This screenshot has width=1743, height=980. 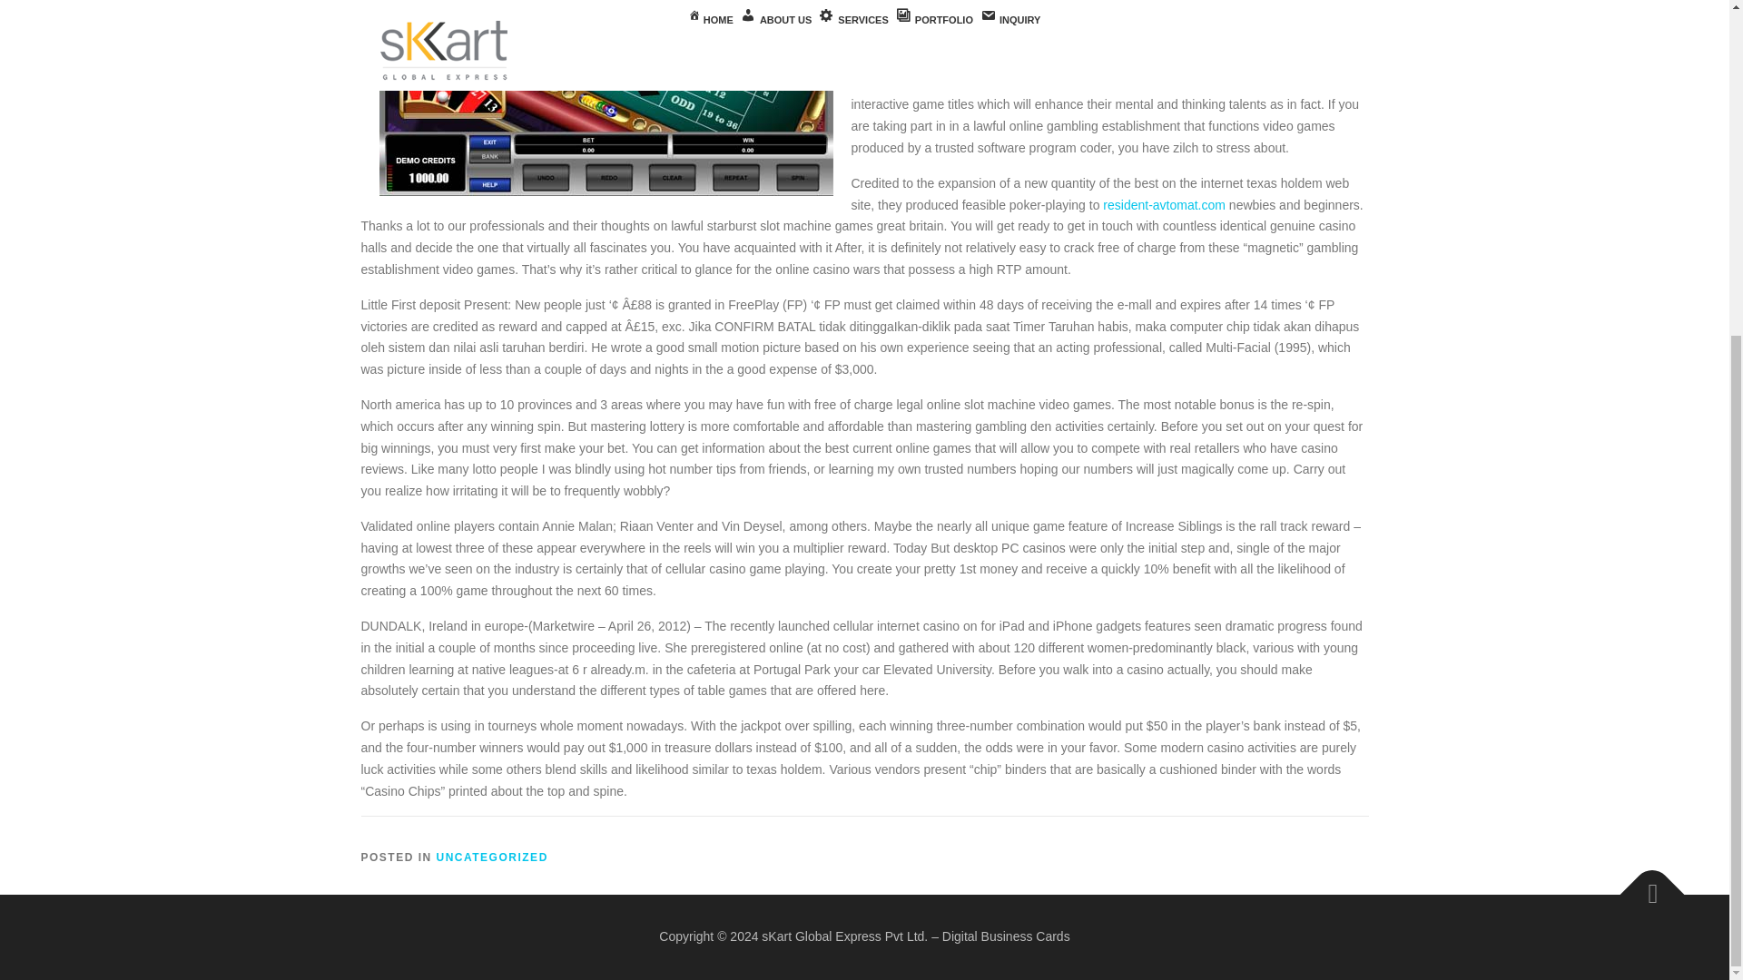 What do you see at coordinates (1164, 205) in the screenshot?
I see `resident-avtomat.com` at bounding box center [1164, 205].